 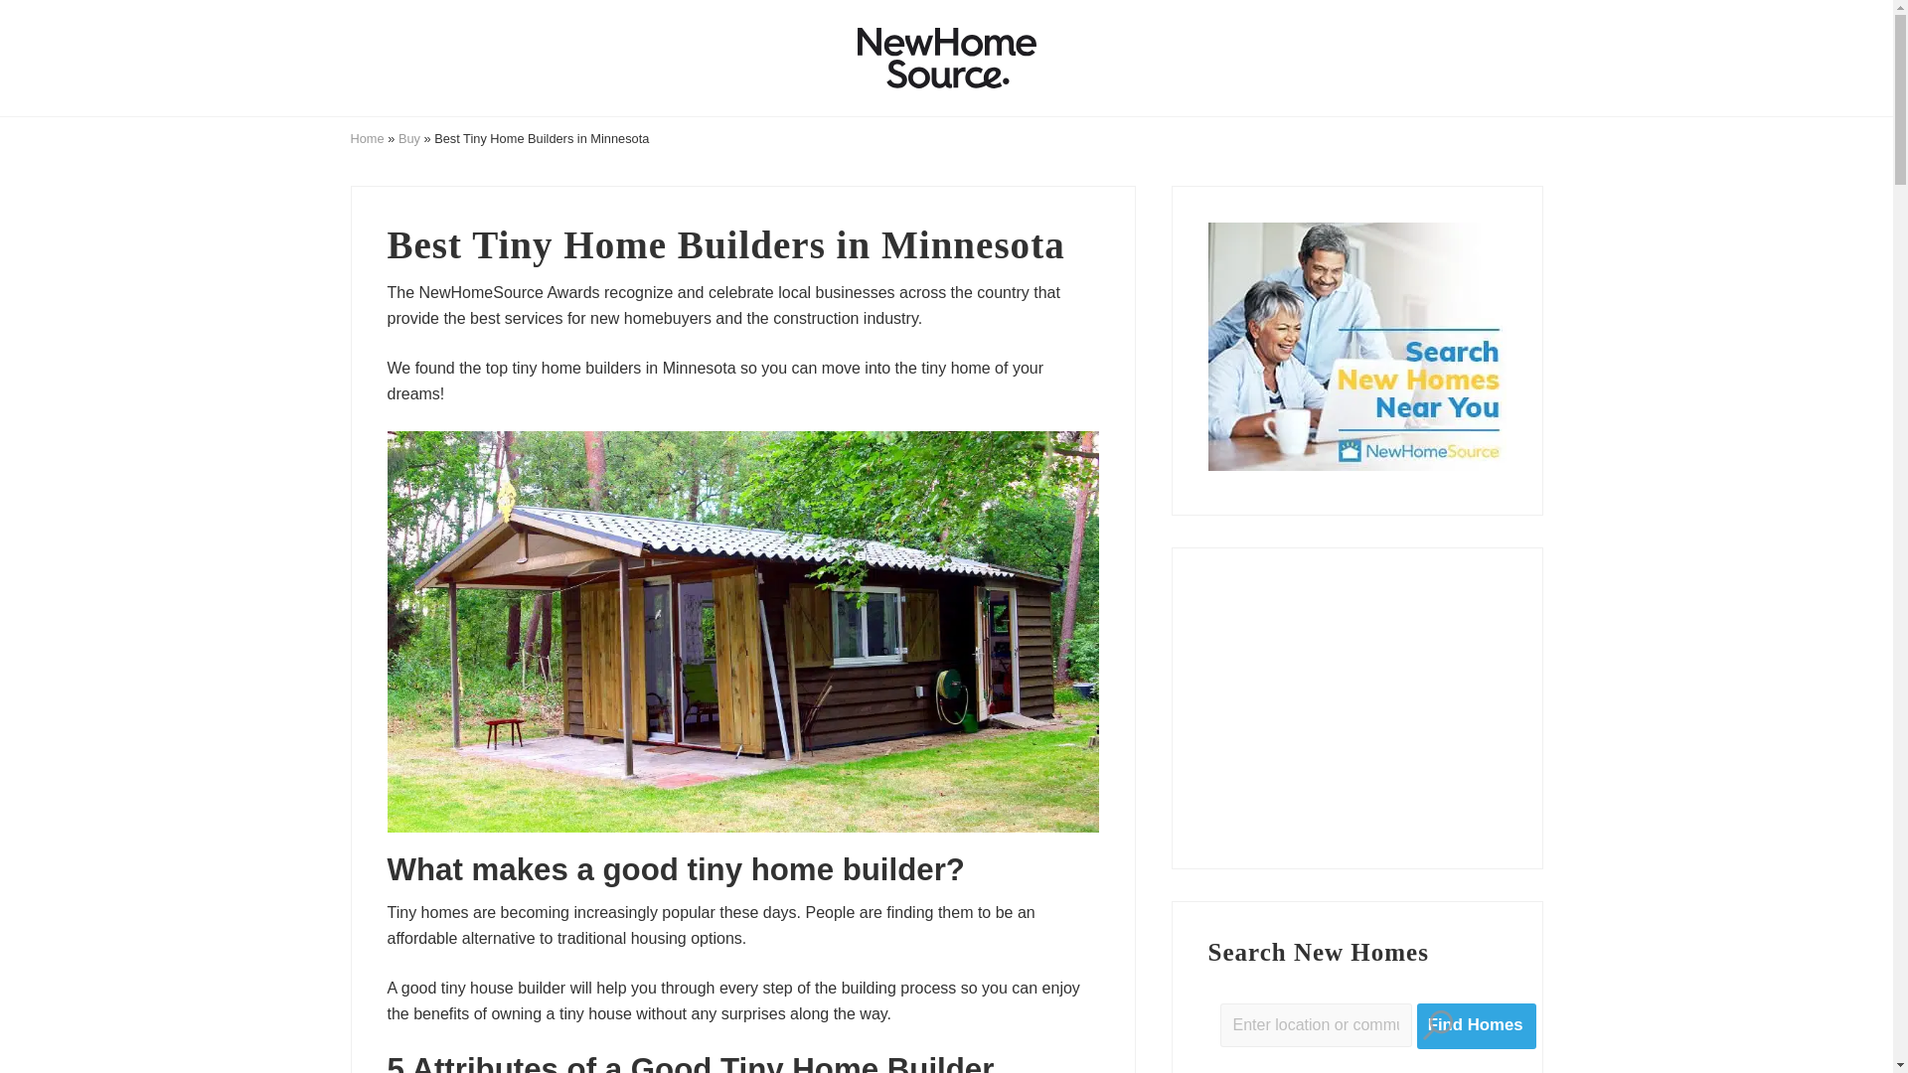 I want to click on Find Homes, so click(x=1477, y=1025).